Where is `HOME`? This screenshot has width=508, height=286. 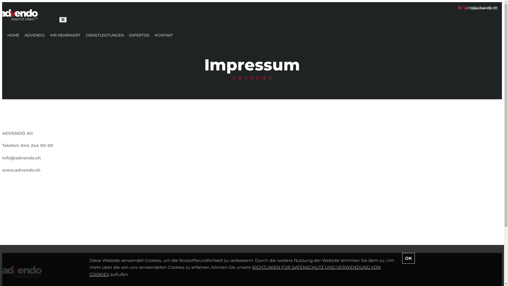
HOME is located at coordinates (13, 35).